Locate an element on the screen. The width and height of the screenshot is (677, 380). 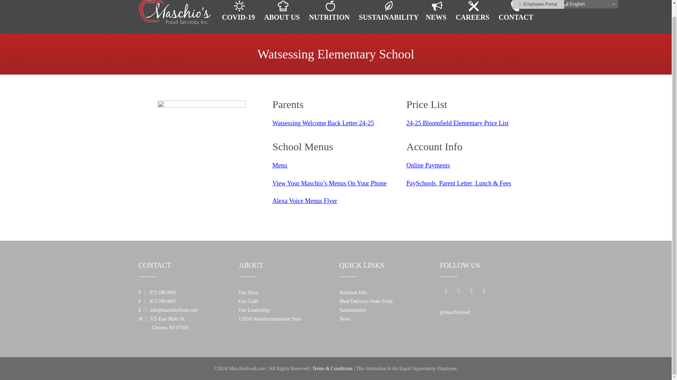
CONTACT is located at coordinates (516, 17).